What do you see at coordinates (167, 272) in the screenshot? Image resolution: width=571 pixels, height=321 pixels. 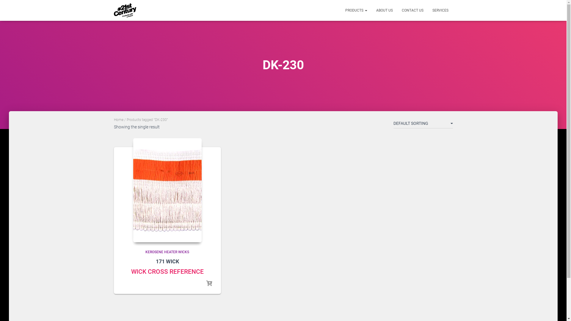 I see `WICK CROSS REFERENCE` at bounding box center [167, 272].